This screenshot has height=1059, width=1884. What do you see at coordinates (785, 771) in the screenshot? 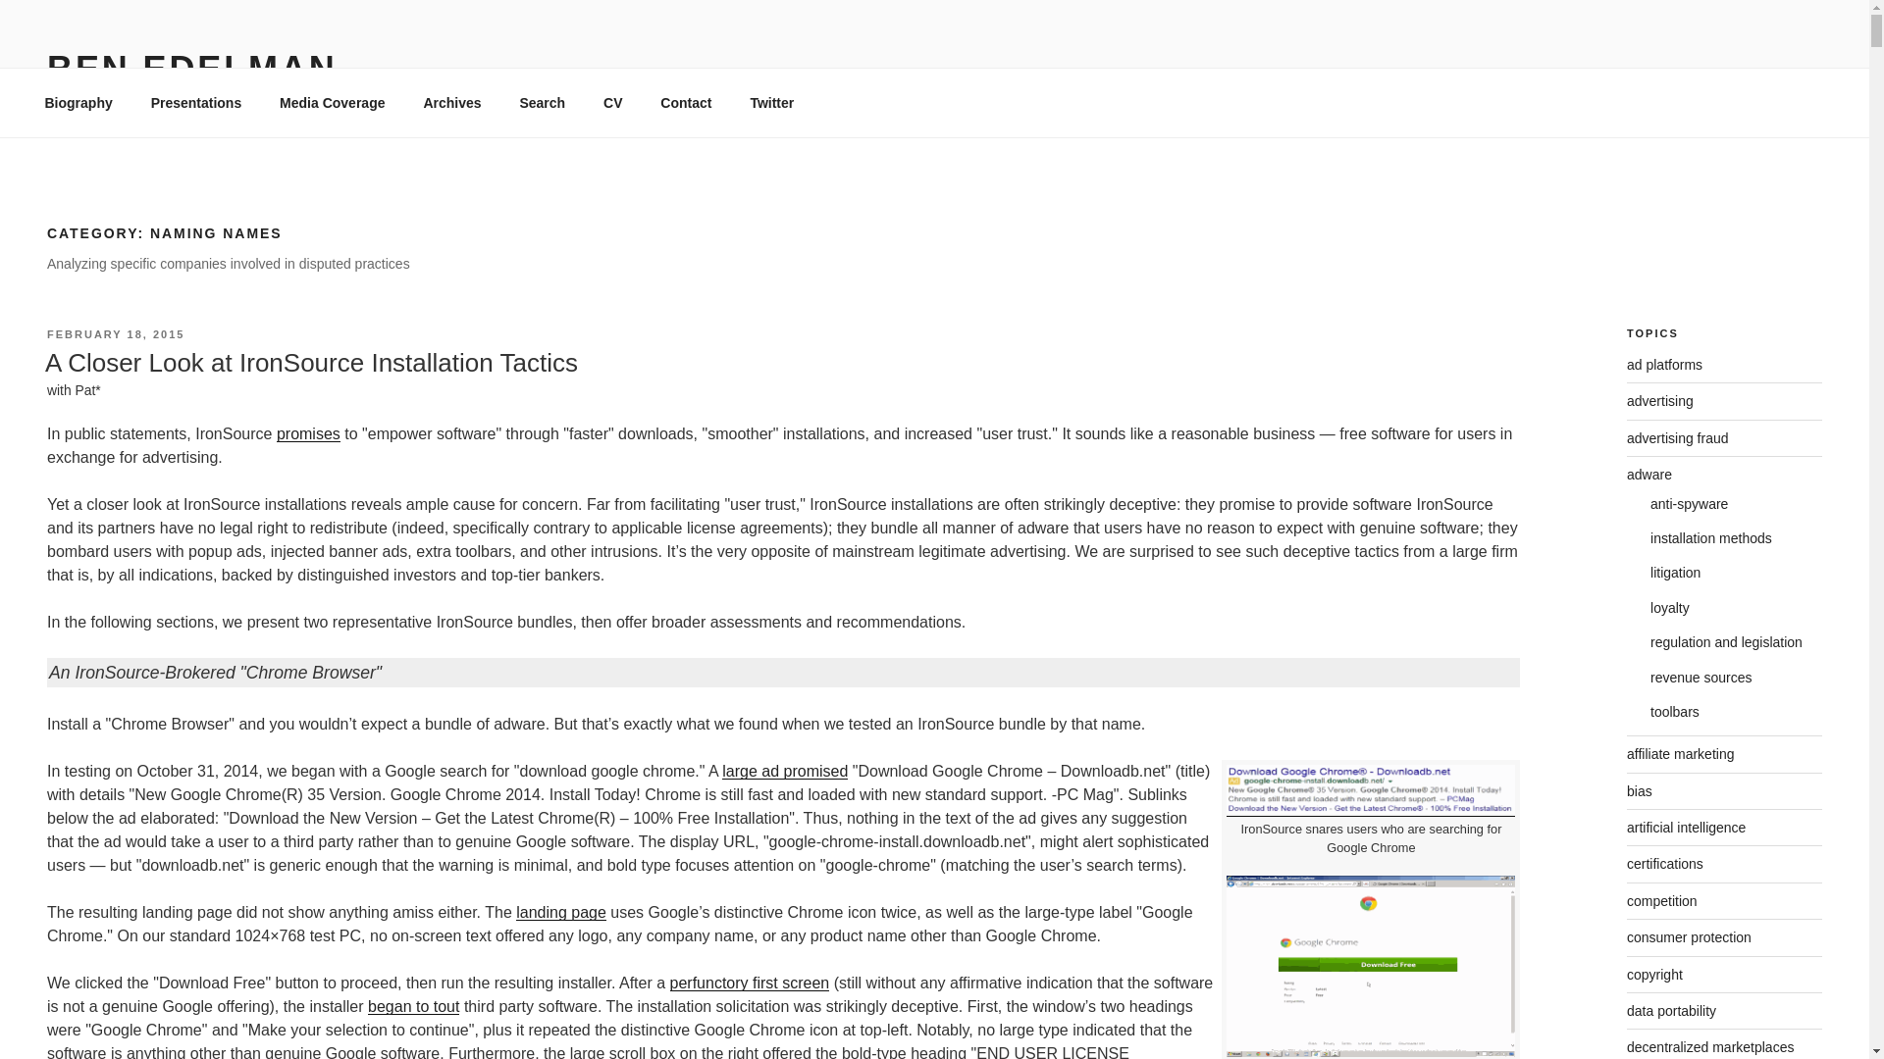
I see `large ad promised` at bounding box center [785, 771].